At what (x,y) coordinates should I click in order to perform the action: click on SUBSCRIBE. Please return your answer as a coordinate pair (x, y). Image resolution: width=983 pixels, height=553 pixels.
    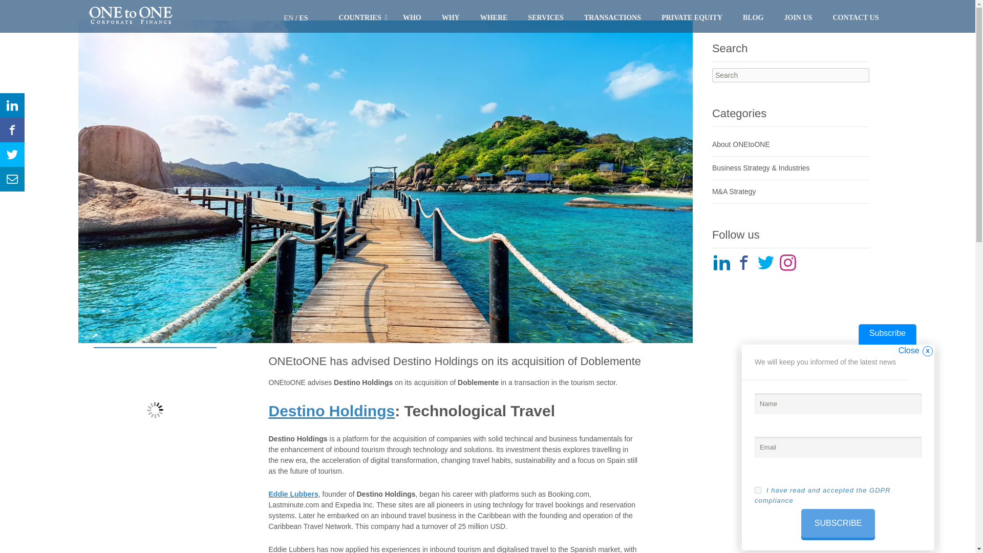
    Looking at the image, I should click on (838, 523).